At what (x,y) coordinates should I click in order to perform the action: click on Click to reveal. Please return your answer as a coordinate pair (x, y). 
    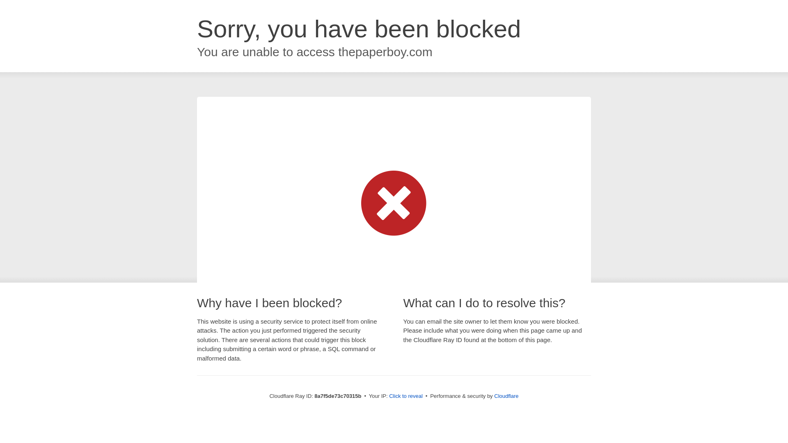
    Looking at the image, I should click on (405, 396).